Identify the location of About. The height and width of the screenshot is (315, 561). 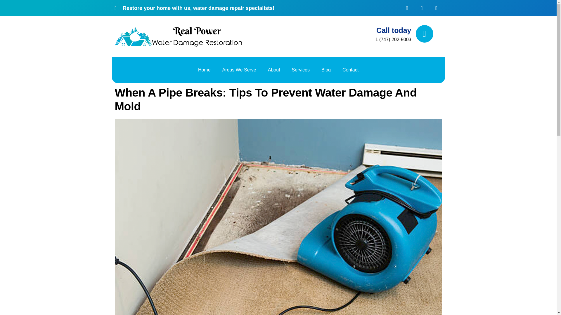
(274, 70).